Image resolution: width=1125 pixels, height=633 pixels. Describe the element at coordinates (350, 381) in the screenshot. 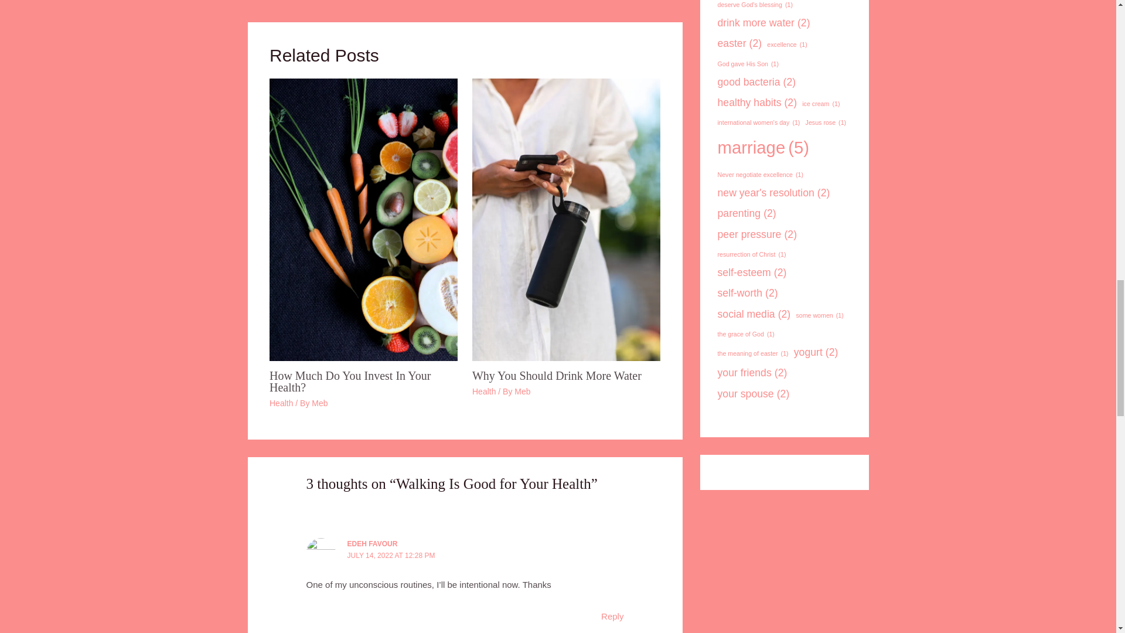

I see `How Much Do You Invest In Your Health?` at that location.